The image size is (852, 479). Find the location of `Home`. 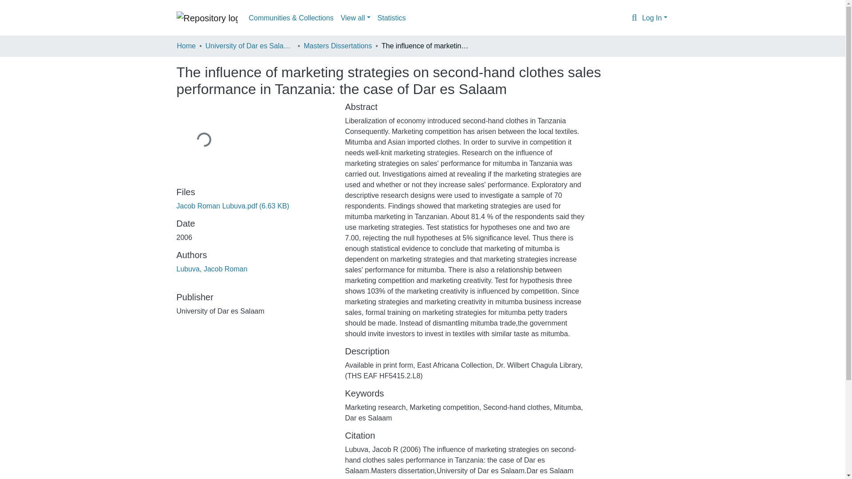

Home is located at coordinates (186, 46).